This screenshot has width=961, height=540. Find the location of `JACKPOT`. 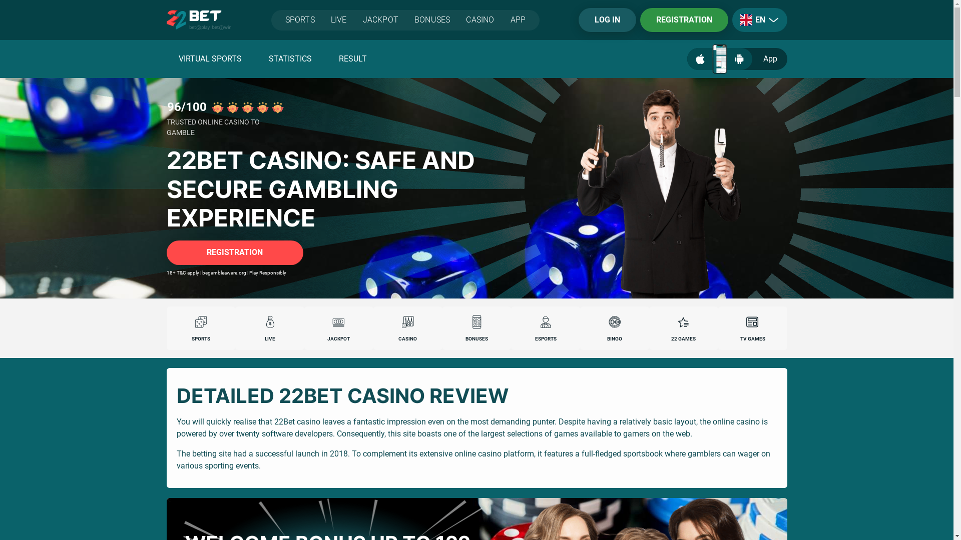

JACKPOT is located at coordinates (380, 20).